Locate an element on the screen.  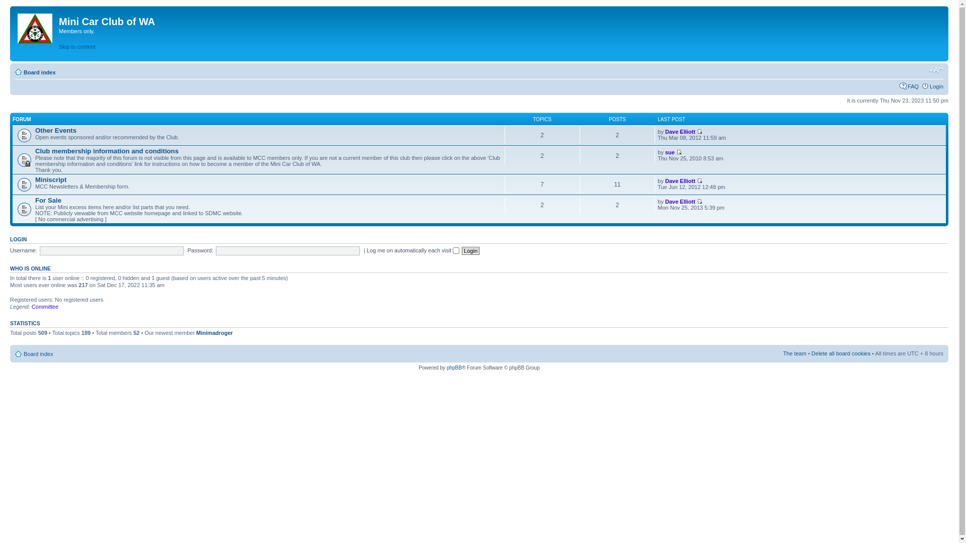
For Sale is located at coordinates (48, 200).